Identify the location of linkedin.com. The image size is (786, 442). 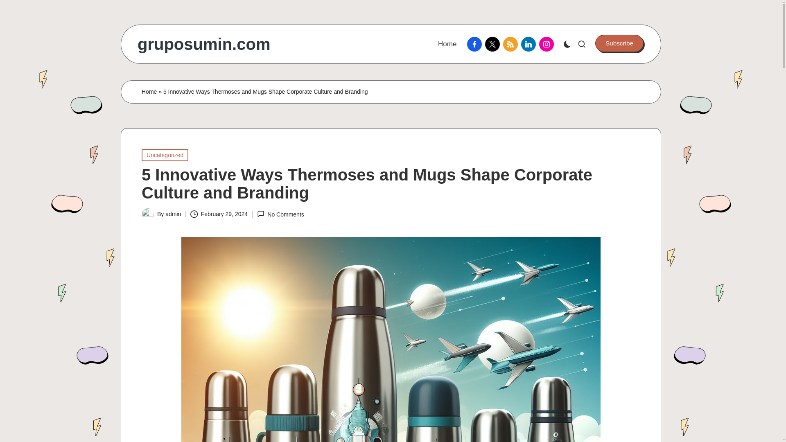
(530, 44).